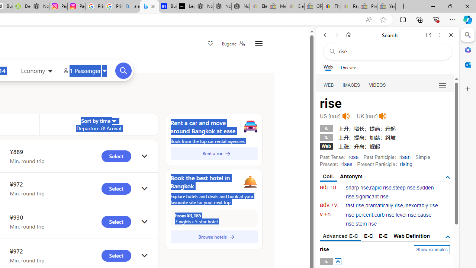 This screenshot has height=268, width=476. What do you see at coordinates (329, 85) in the screenshot?
I see `Search Filter, WEB` at bounding box center [329, 85].